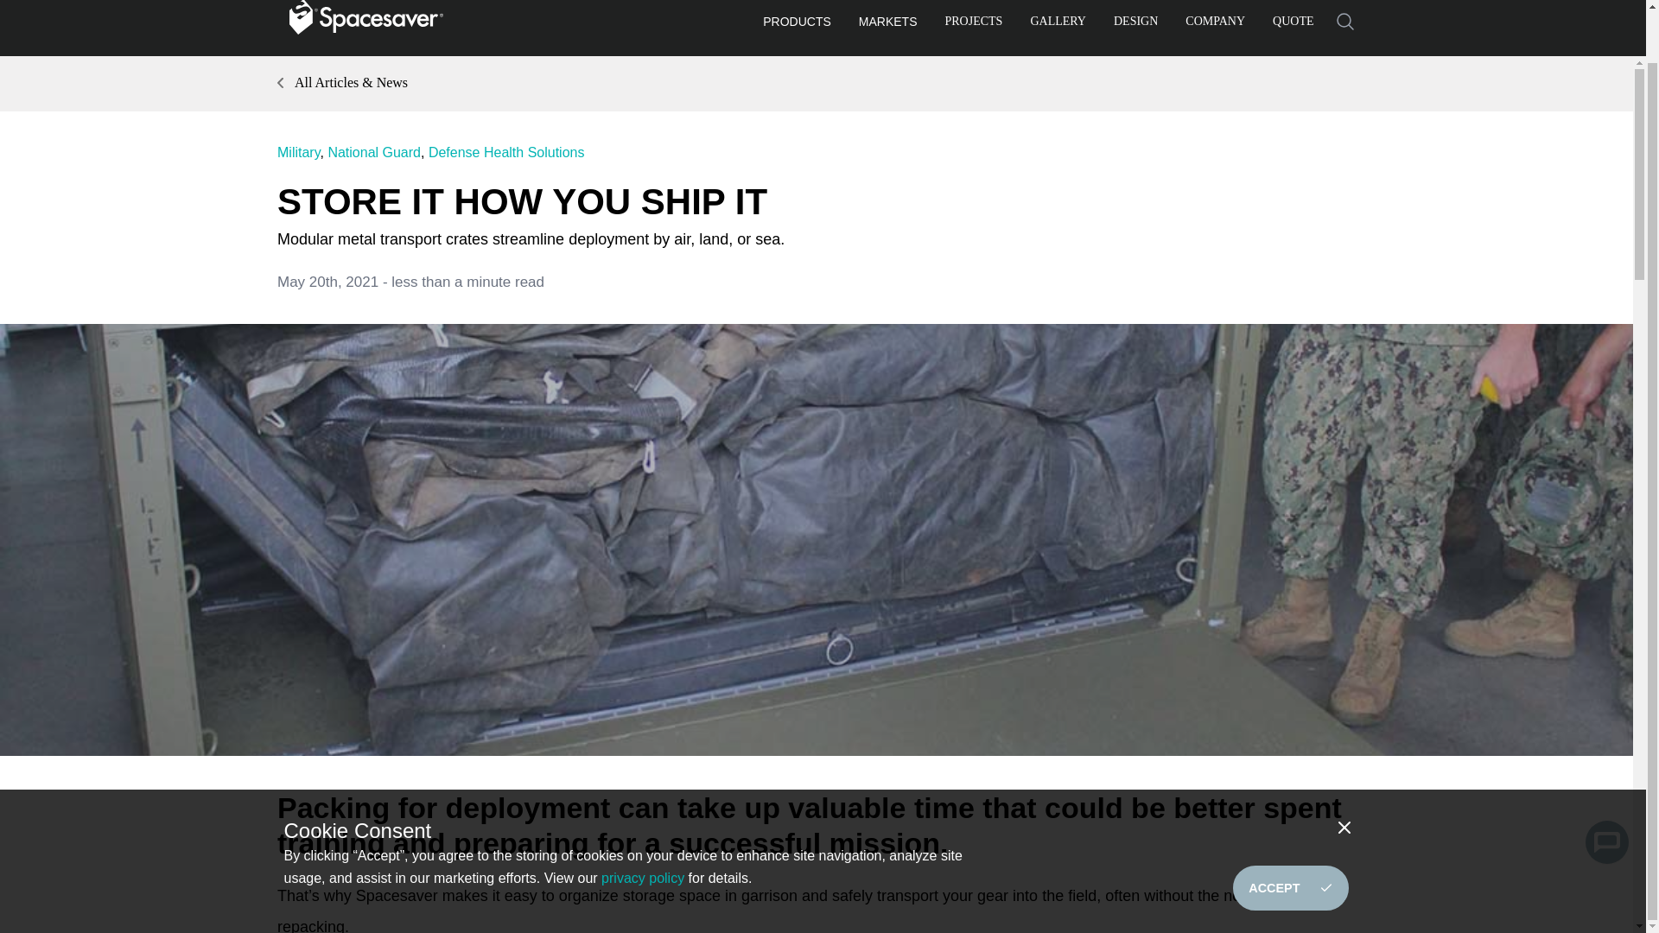 The image size is (1659, 933). What do you see at coordinates (373, 152) in the screenshot?
I see `National Guard` at bounding box center [373, 152].